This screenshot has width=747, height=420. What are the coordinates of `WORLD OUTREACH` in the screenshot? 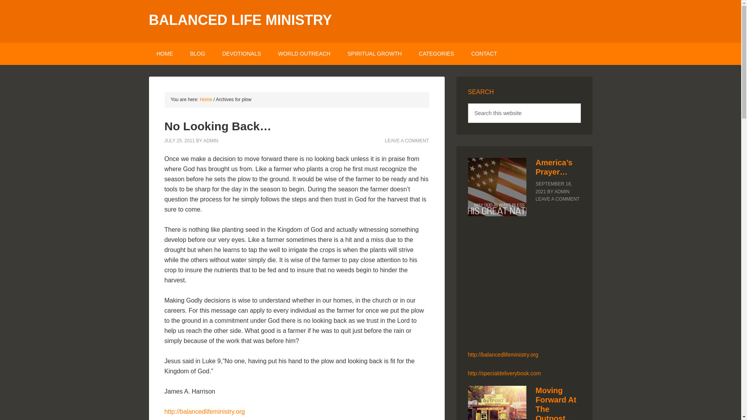 It's located at (304, 54).